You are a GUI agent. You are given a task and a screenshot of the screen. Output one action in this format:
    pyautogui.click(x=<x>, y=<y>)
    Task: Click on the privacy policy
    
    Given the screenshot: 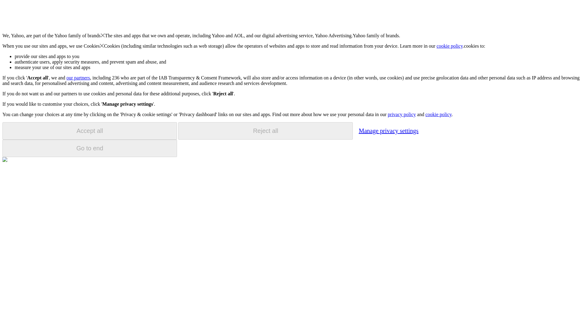 What is the action you would take?
    pyautogui.click(x=401, y=114)
    